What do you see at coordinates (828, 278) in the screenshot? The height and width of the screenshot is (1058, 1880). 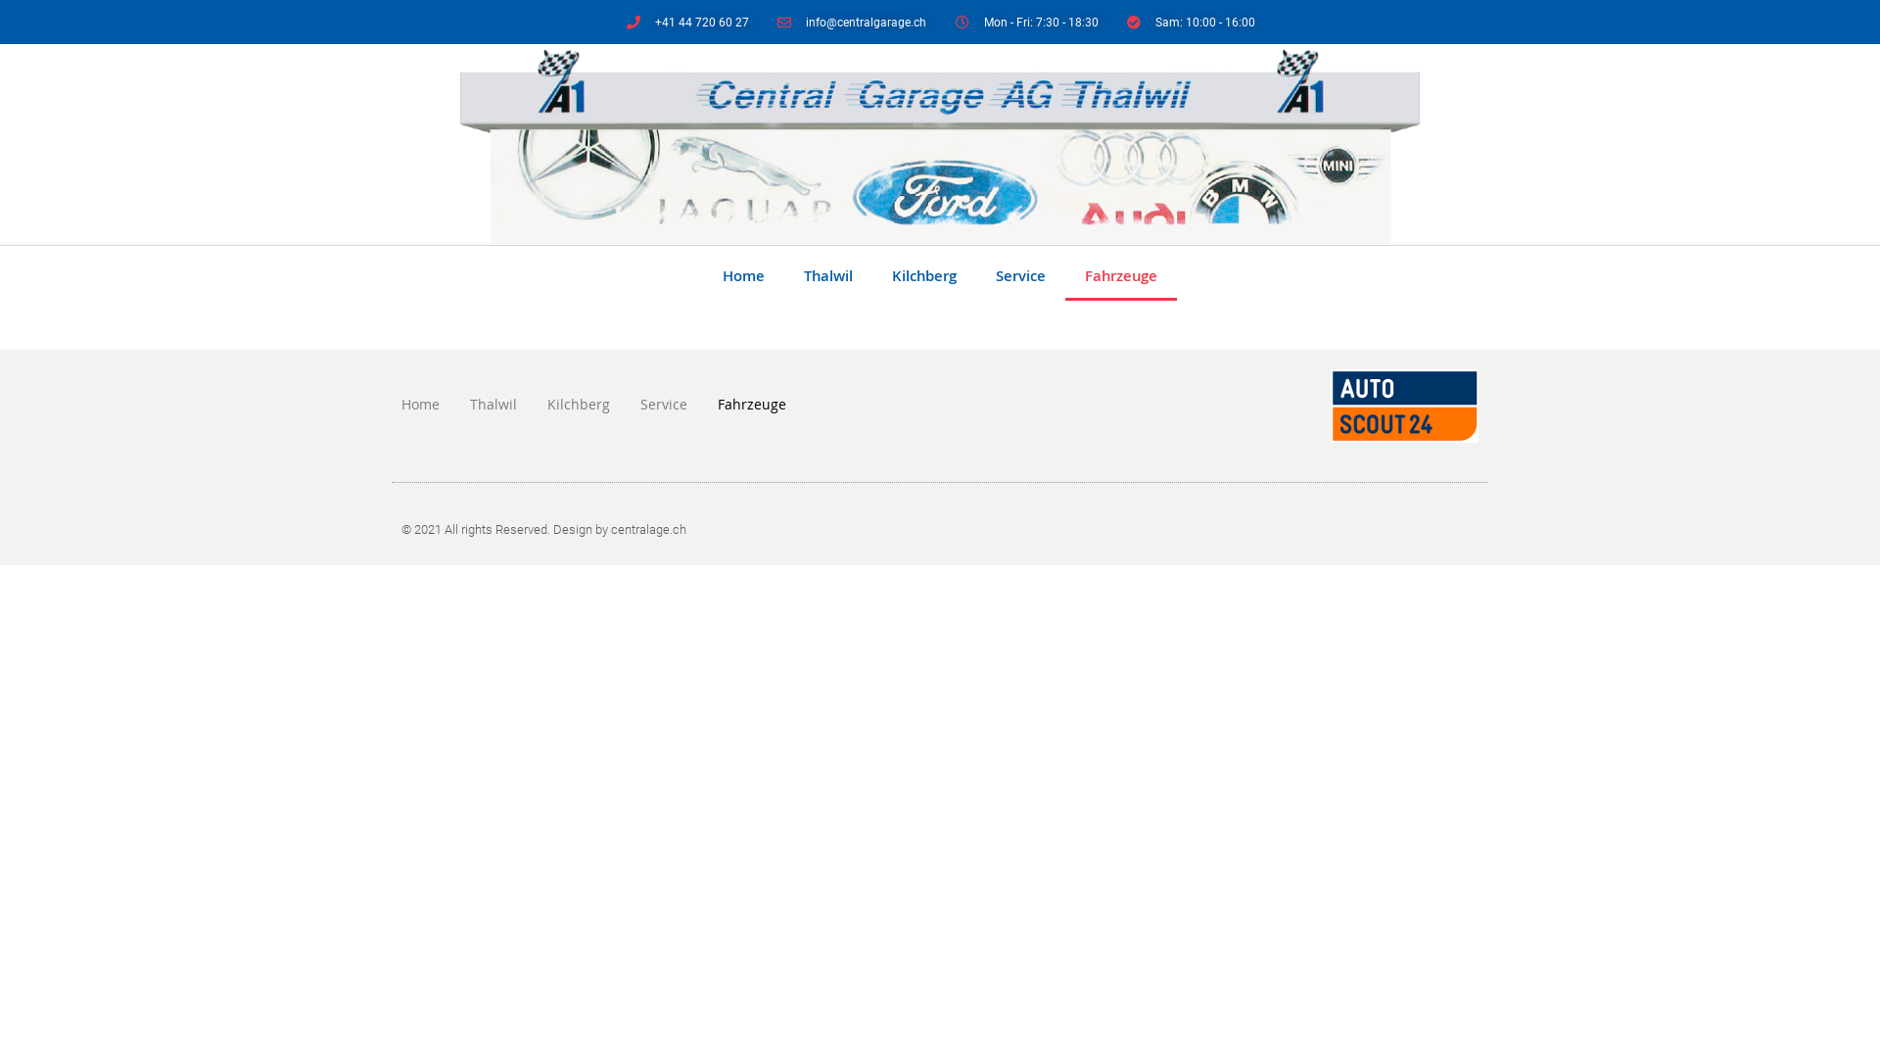 I see `Thalwil` at bounding box center [828, 278].